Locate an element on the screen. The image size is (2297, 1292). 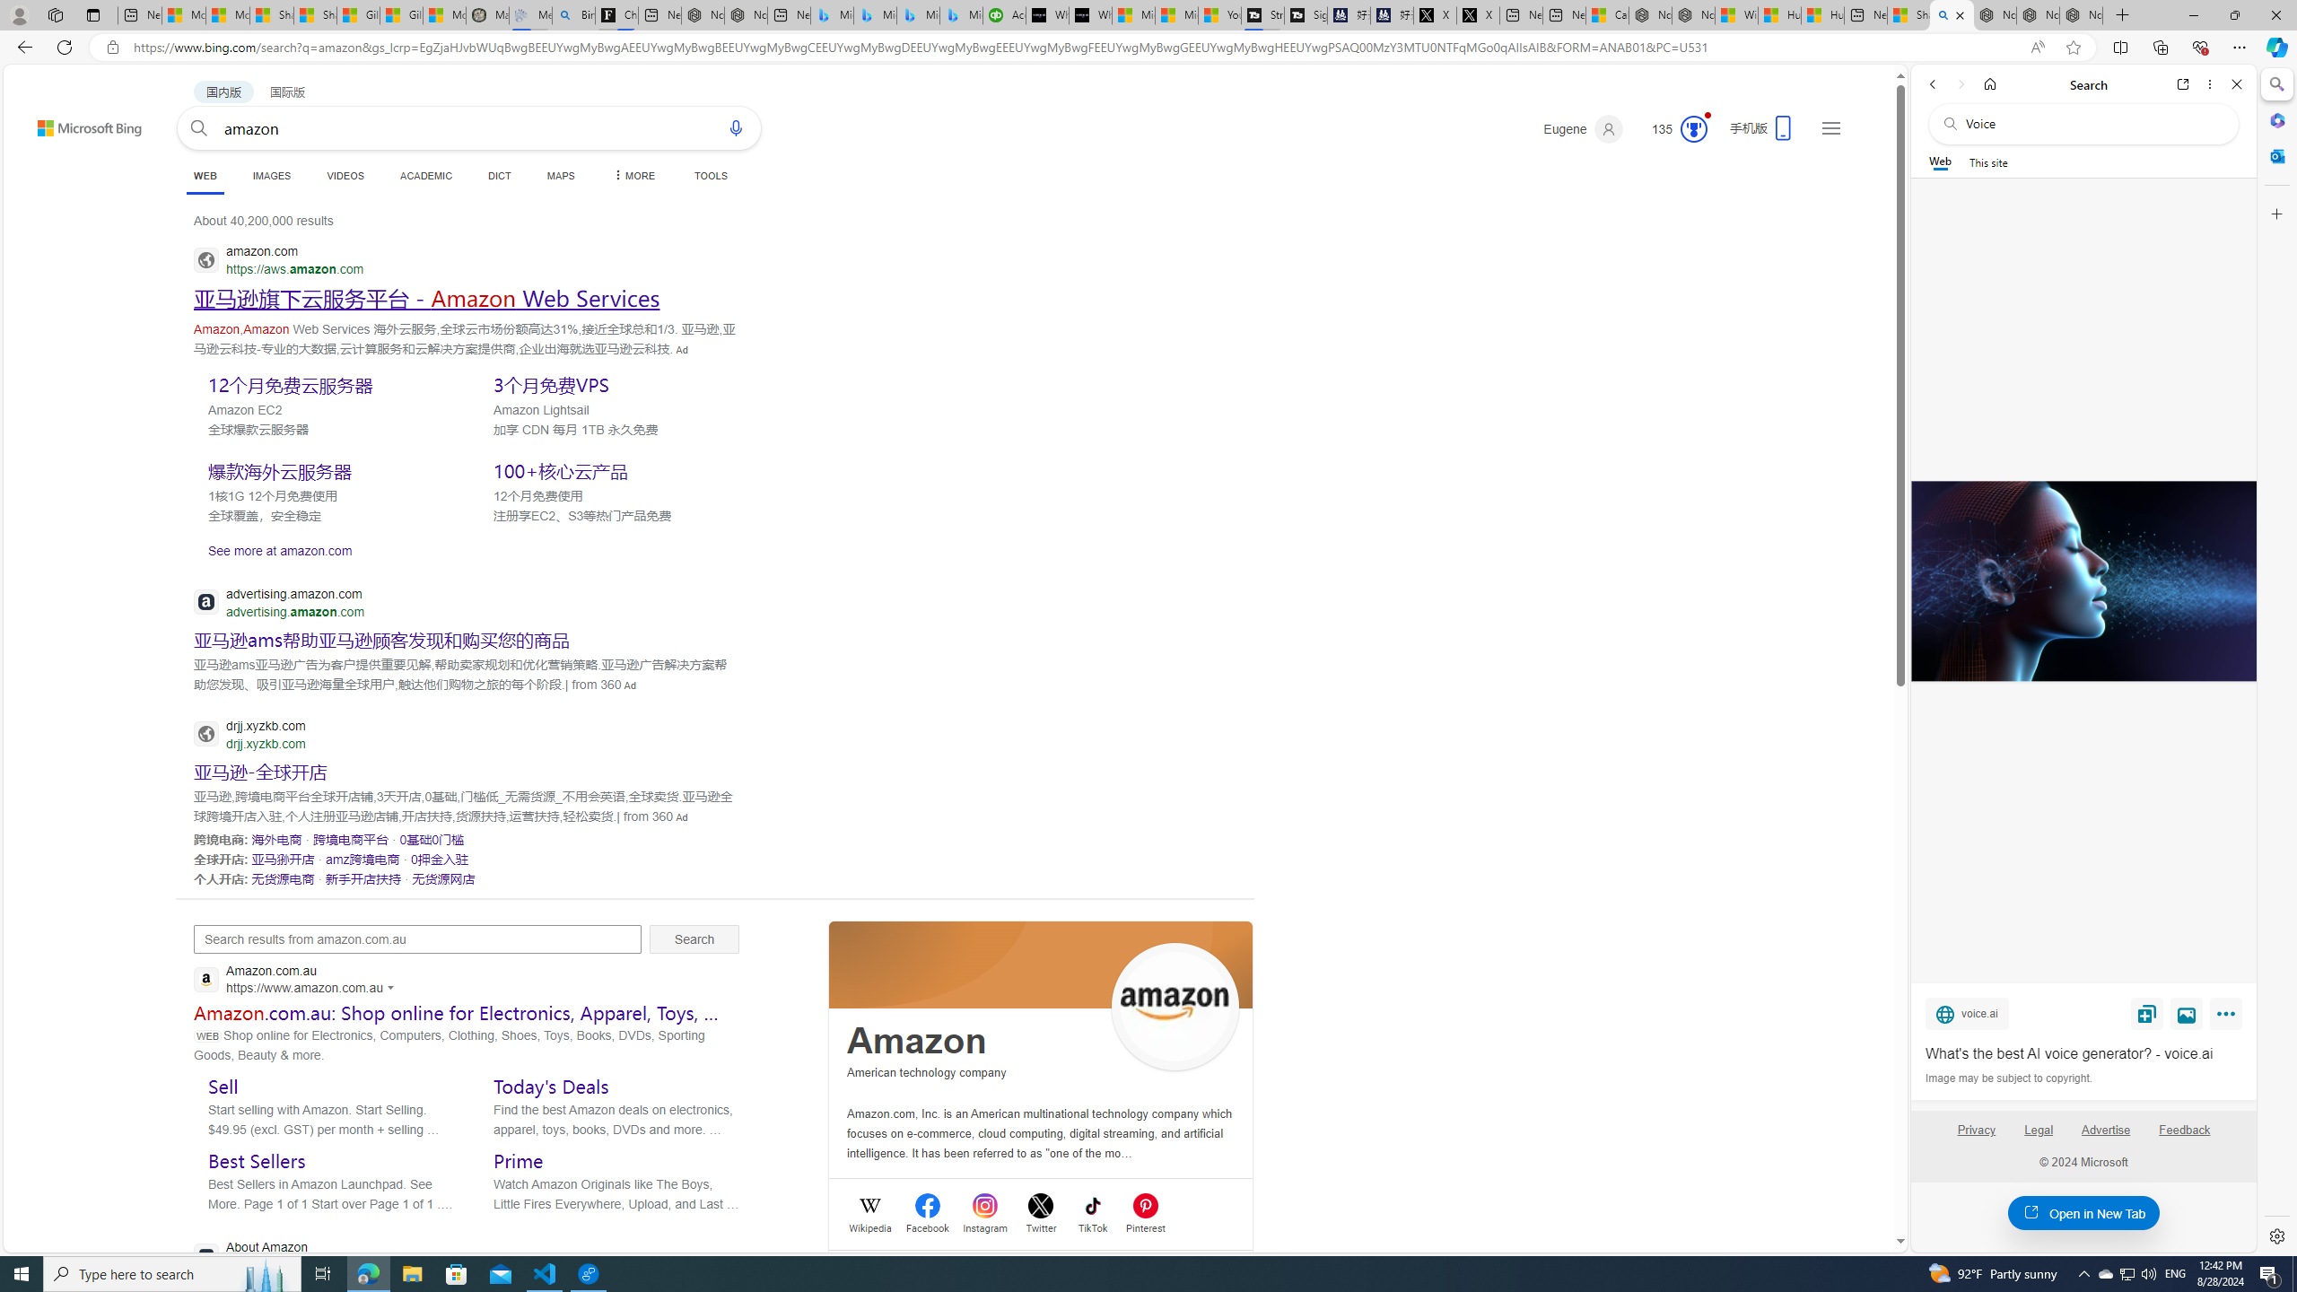
X is located at coordinates (1478, 15).